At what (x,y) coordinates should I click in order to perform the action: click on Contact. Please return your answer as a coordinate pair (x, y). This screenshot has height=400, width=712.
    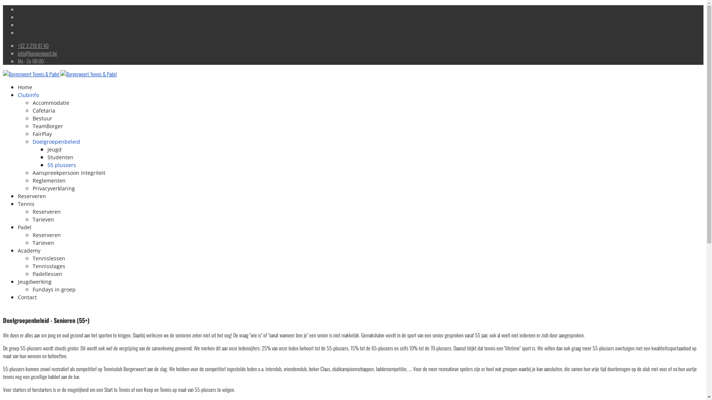
    Looking at the image, I should click on (27, 297).